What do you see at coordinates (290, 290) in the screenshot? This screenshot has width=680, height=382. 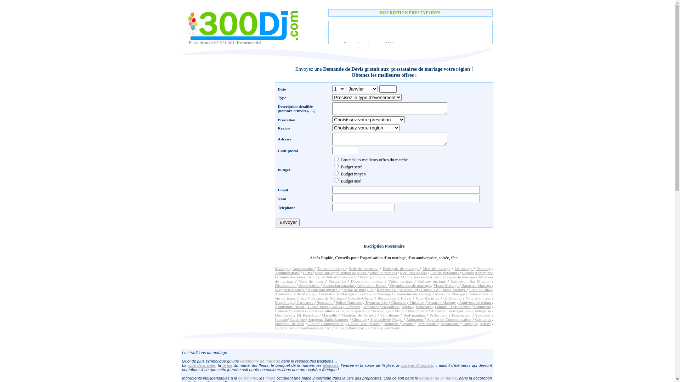 I see `Magicien Mariage` at bounding box center [290, 290].